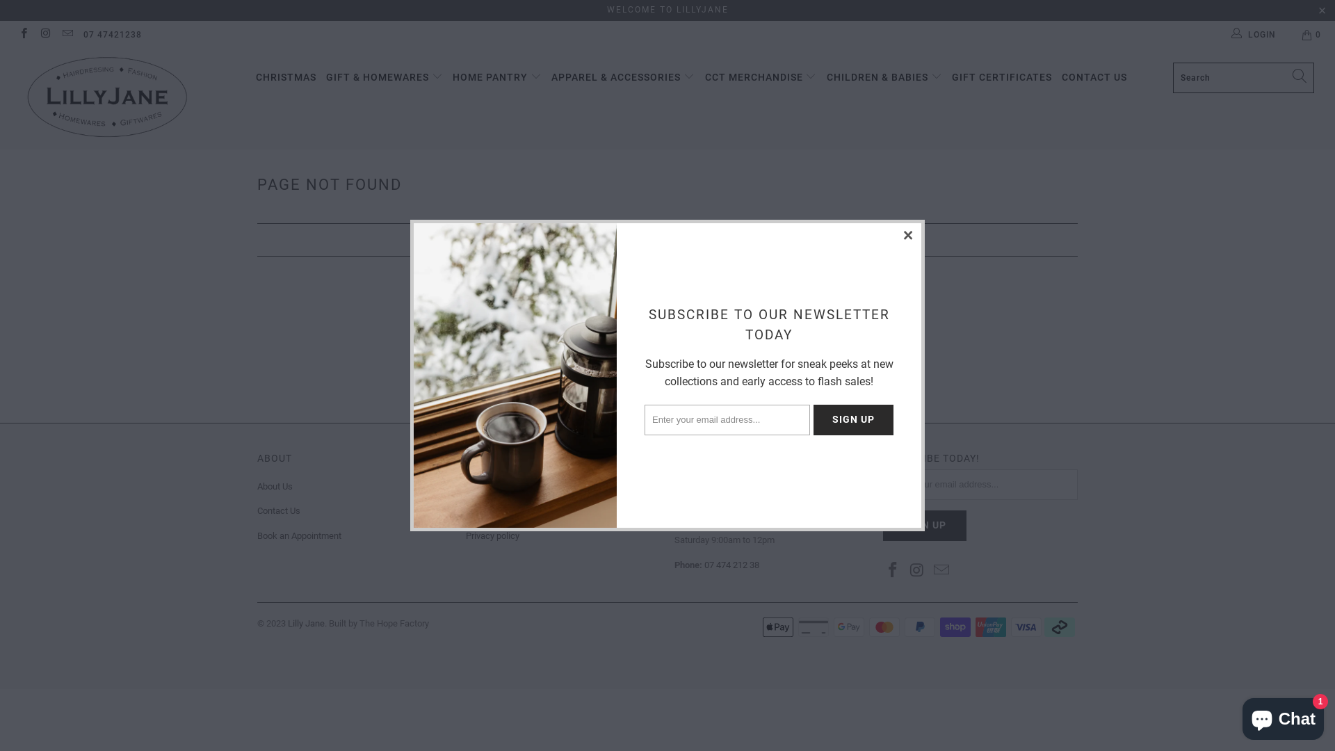 This screenshot has width=1335, height=751. I want to click on Contact Us, so click(279, 510).